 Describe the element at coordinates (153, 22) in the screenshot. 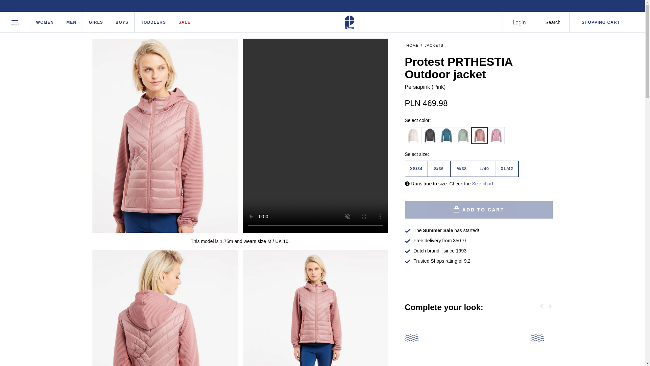

I see `TODDLERS` at that location.